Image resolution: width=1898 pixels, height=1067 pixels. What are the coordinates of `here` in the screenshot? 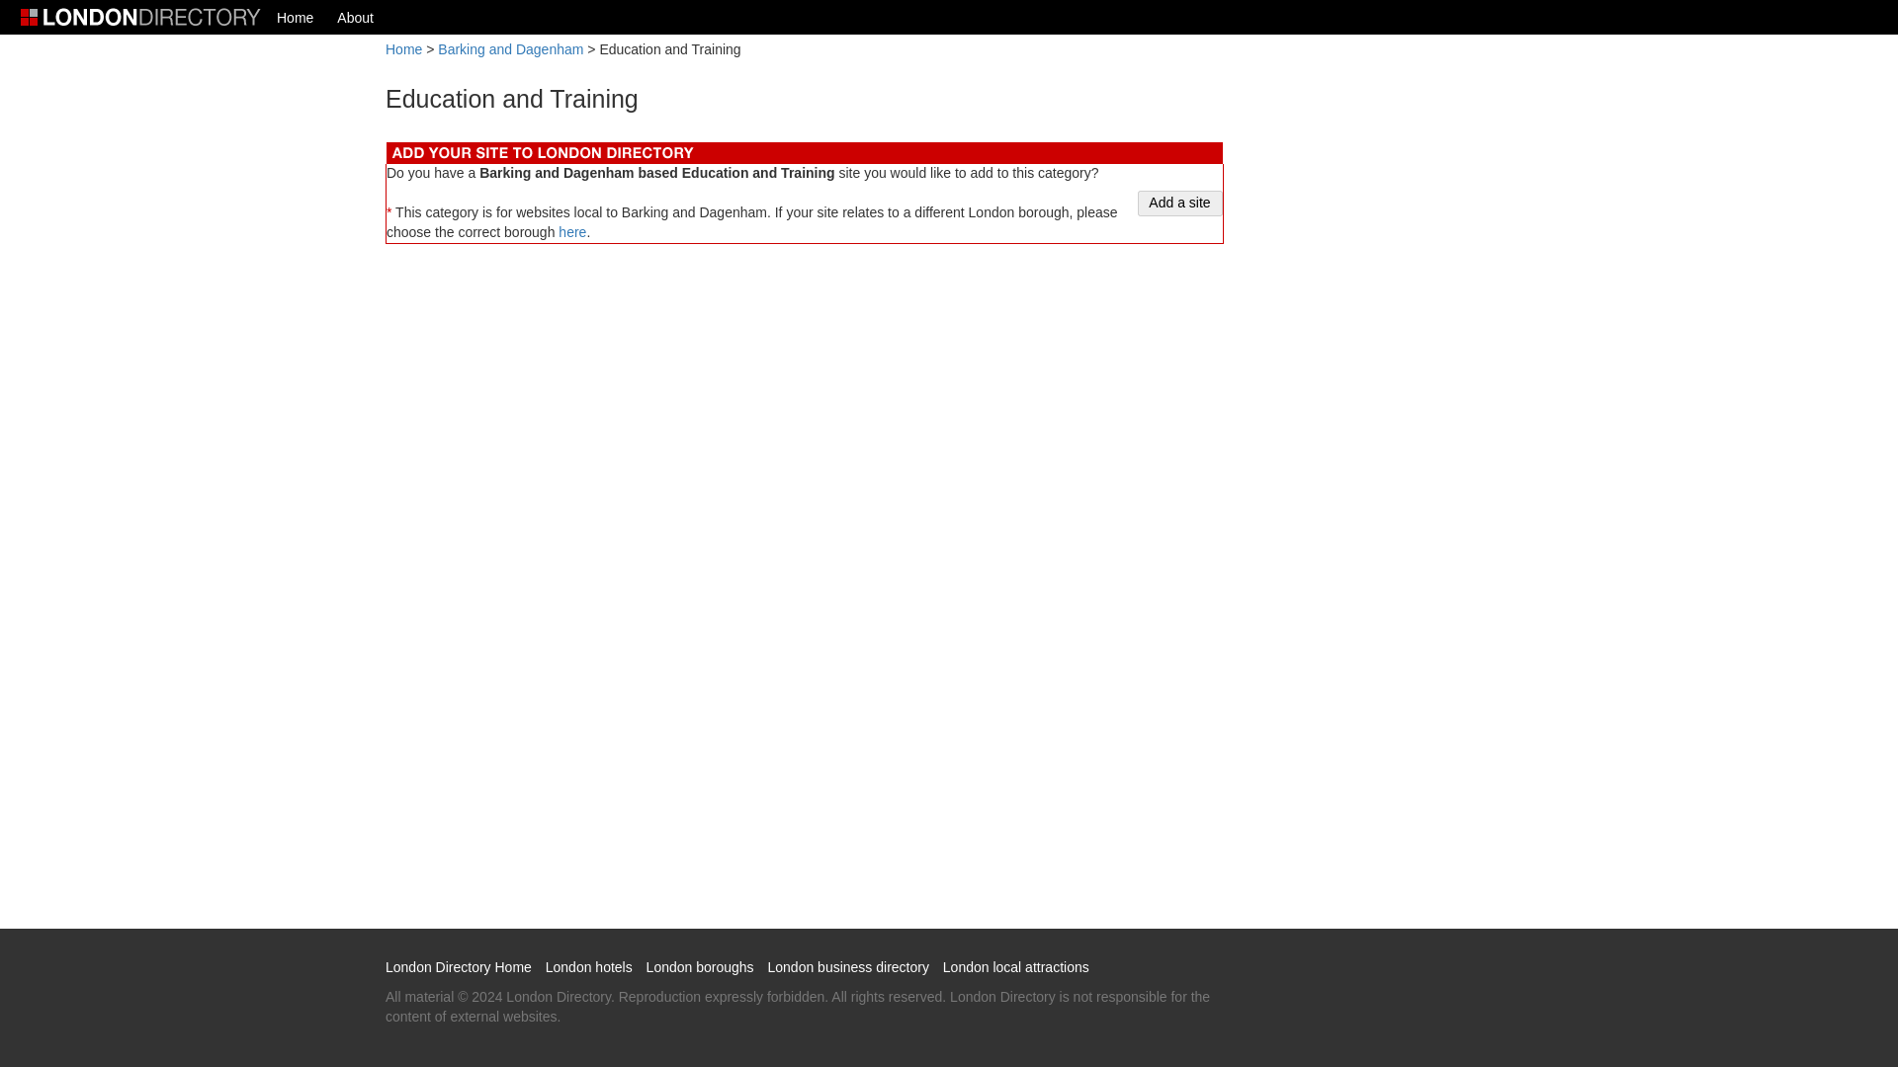 It's located at (571, 231).